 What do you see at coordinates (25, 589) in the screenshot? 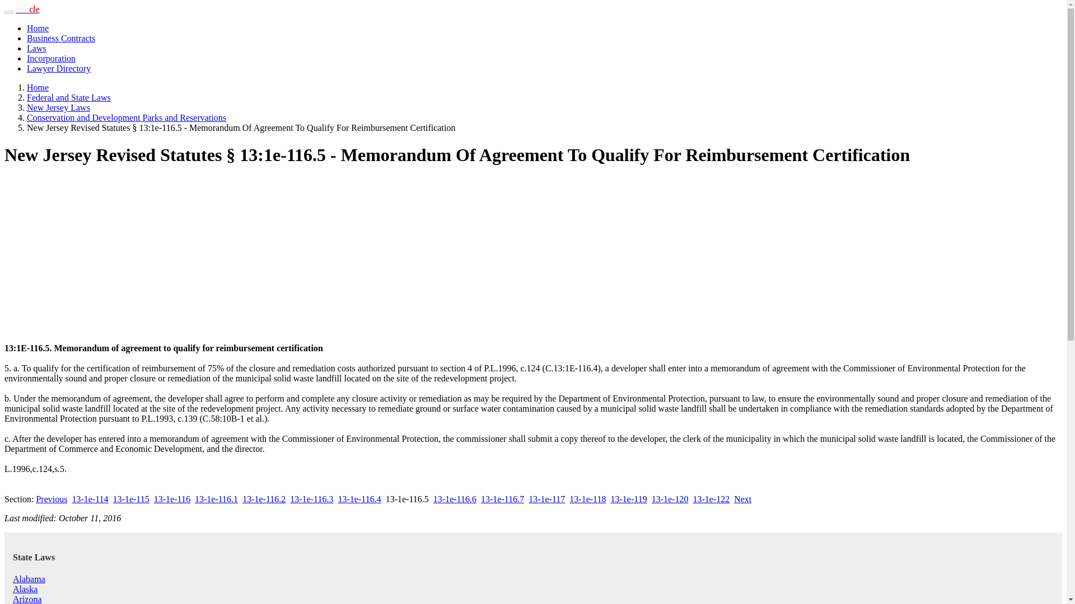
I see `Alaska` at bounding box center [25, 589].